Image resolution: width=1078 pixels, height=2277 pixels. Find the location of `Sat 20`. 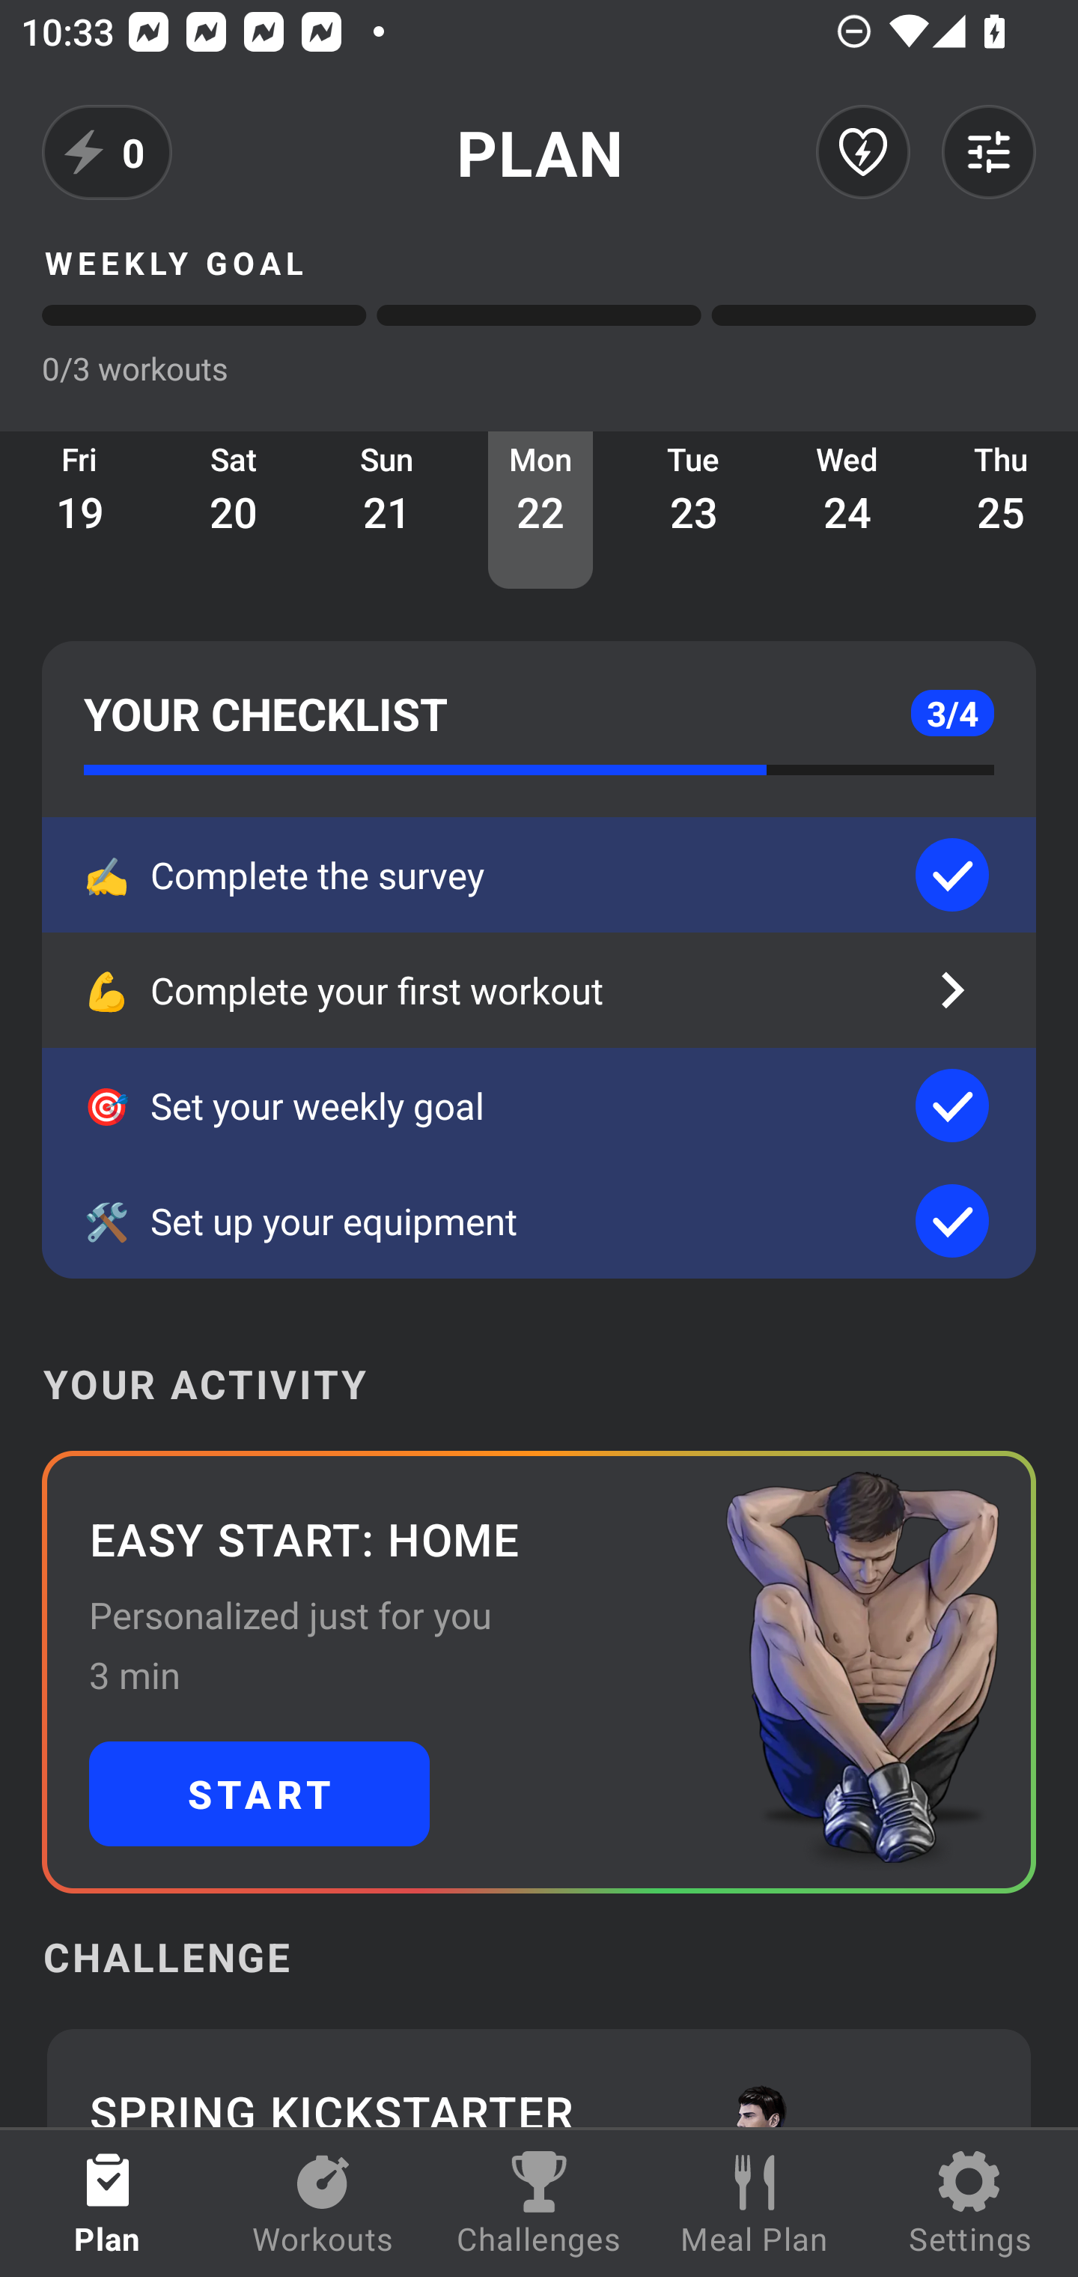

Sat 20 is located at coordinates (234, 509).